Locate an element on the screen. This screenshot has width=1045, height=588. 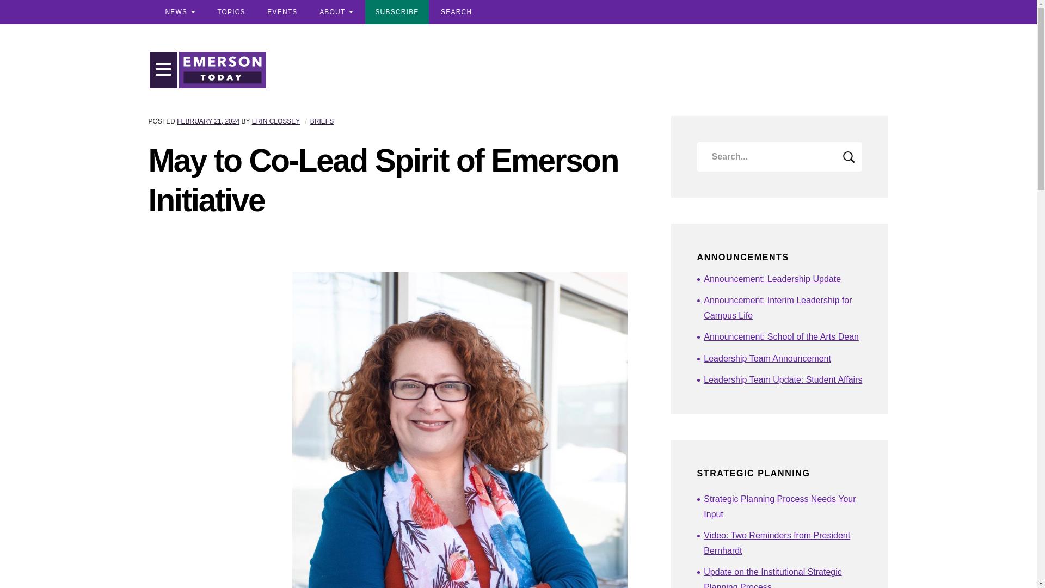
Announcement: Interim Leadership for Campus Life is located at coordinates (783, 308).